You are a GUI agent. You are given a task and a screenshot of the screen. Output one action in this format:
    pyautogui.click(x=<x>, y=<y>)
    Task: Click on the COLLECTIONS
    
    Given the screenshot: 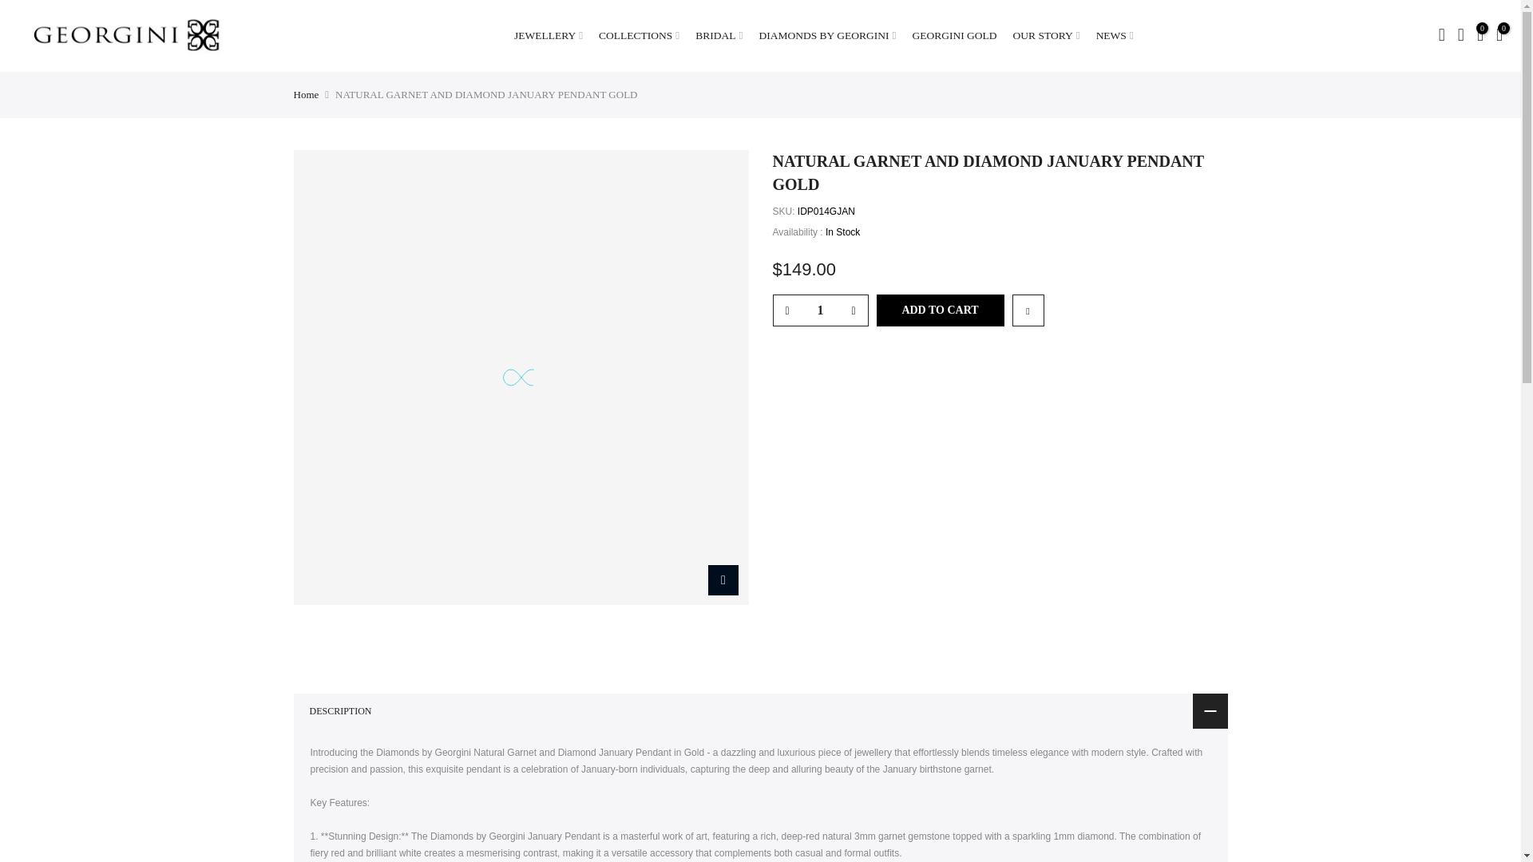 What is the action you would take?
    pyautogui.click(x=639, y=35)
    